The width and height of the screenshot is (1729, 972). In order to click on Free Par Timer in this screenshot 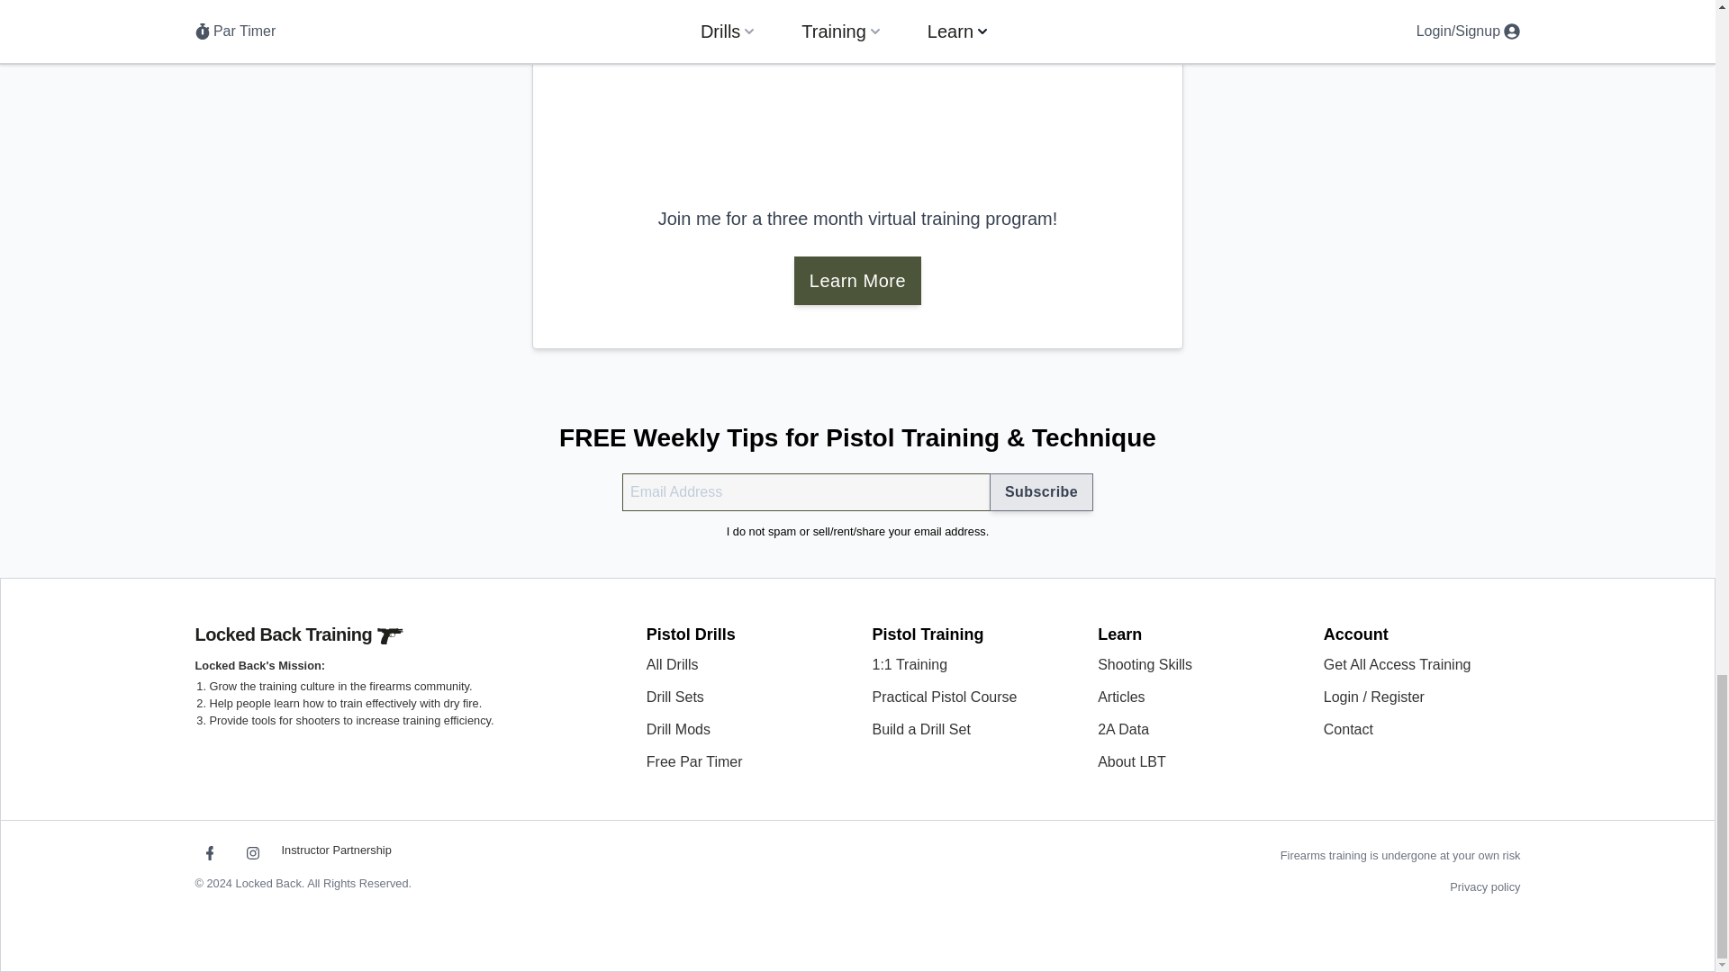, I will do `click(695, 761)`.